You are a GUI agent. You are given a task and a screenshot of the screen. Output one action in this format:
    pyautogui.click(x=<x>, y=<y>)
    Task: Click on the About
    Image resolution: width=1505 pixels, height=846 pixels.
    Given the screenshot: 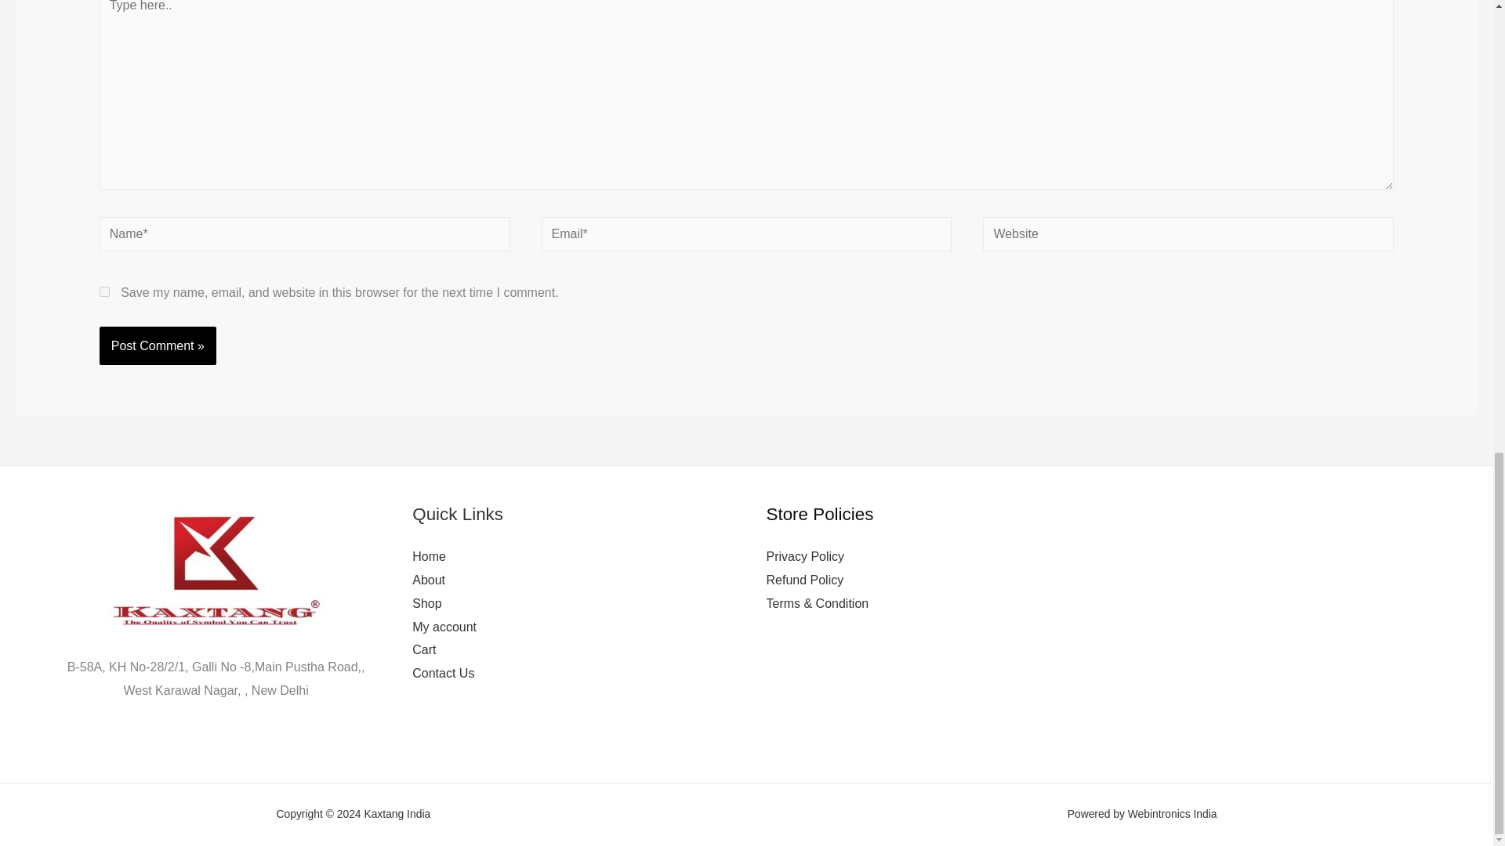 What is the action you would take?
    pyautogui.click(x=429, y=580)
    